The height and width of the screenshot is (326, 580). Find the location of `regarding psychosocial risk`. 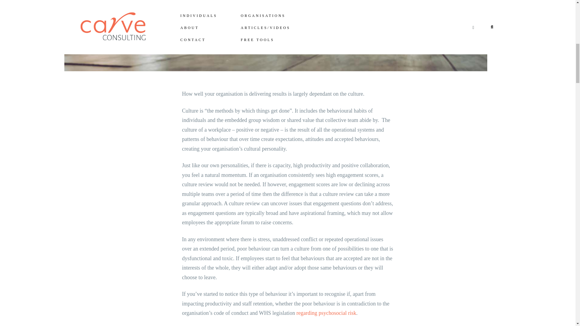

regarding psychosocial risk is located at coordinates (326, 313).